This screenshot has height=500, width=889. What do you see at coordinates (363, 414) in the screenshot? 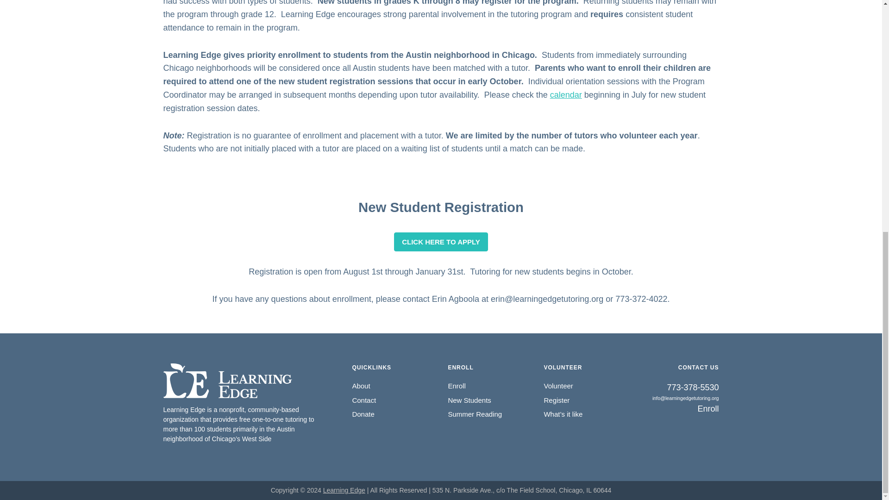
I see `Donate` at bounding box center [363, 414].